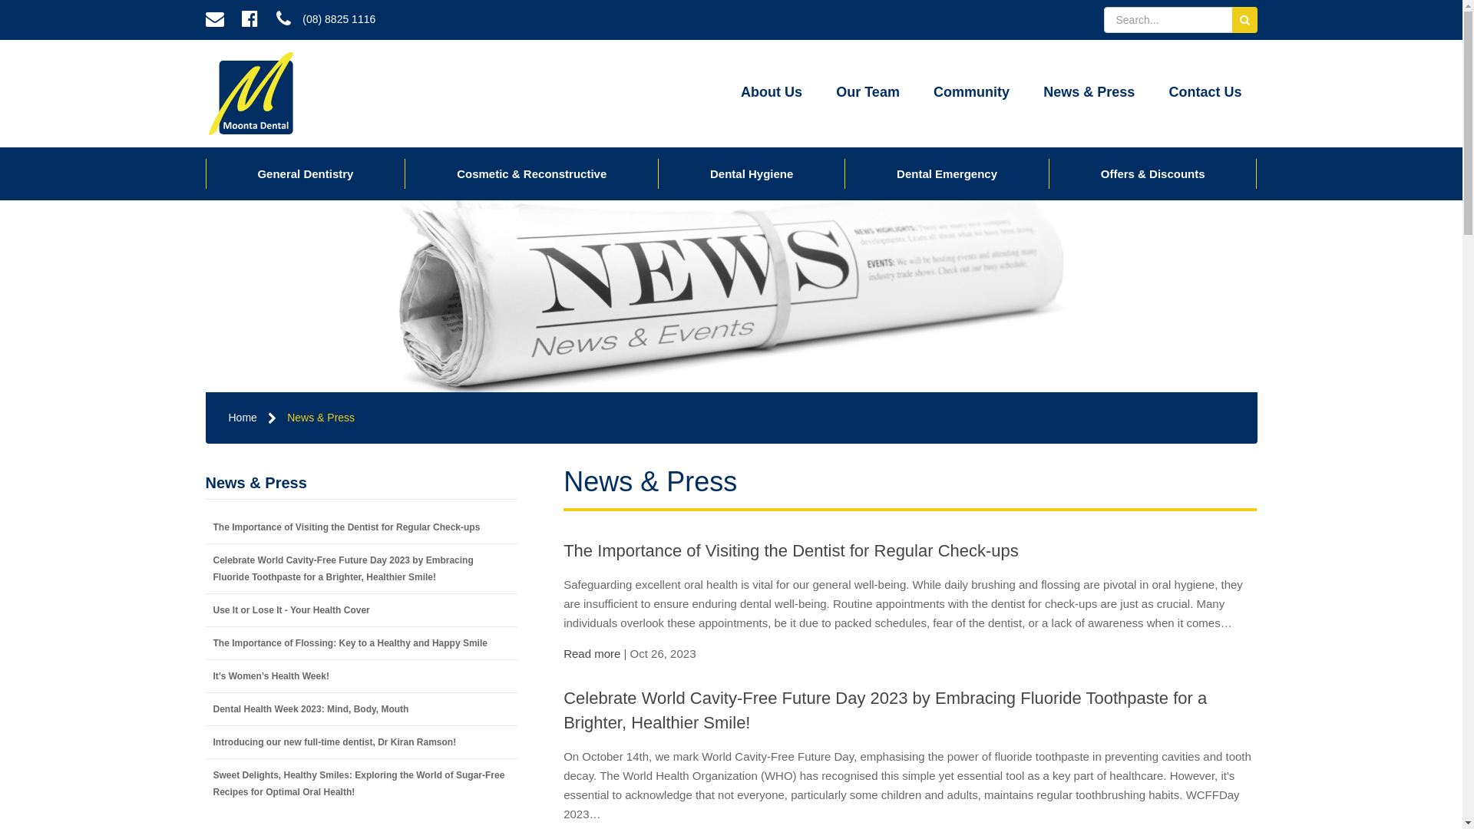  Describe the element at coordinates (1089, 94) in the screenshot. I see `News & Press` at that location.